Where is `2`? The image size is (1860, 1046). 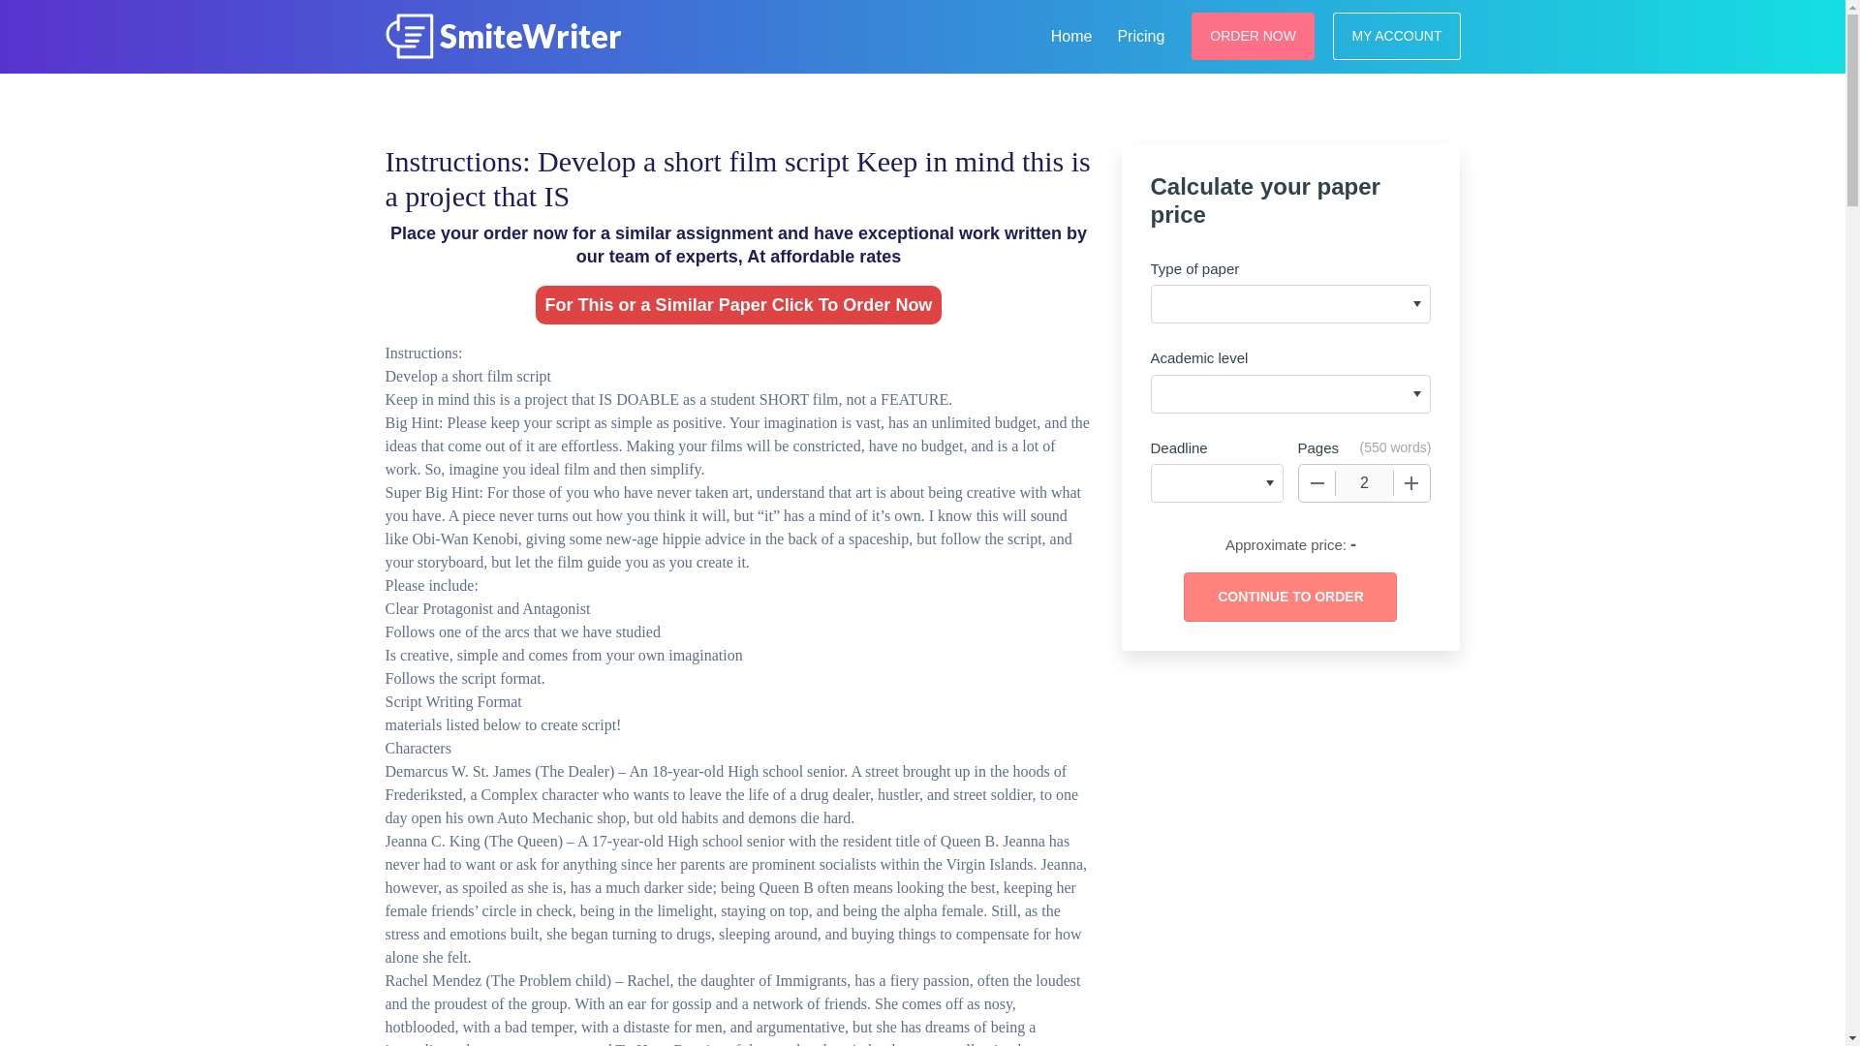
2 is located at coordinates (1364, 482).